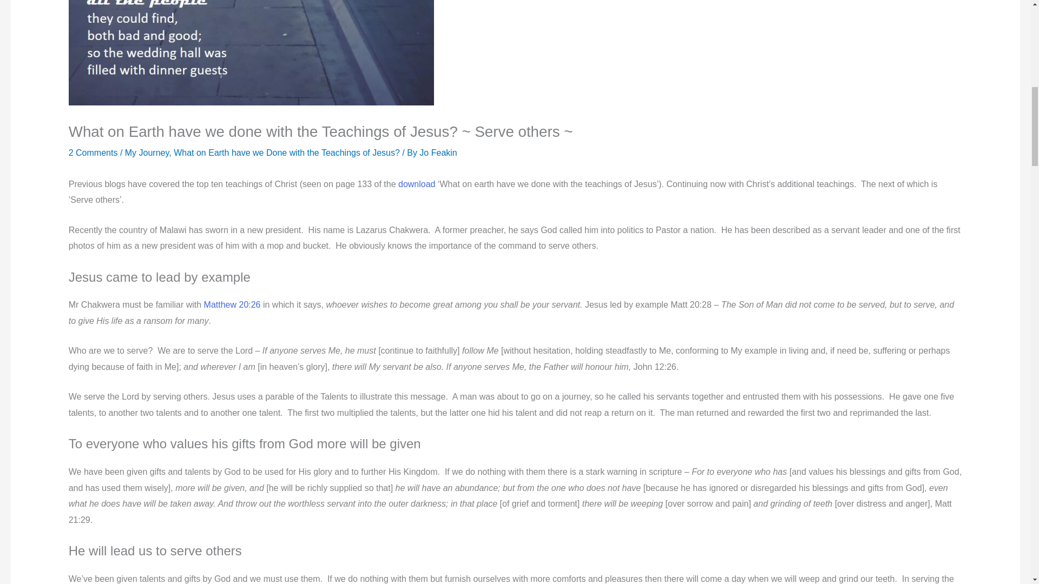 This screenshot has width=1039, height=584. What do you see at coordinates (417, 184) in the screenshot?
I see `download` at bounding box center [417, 184].